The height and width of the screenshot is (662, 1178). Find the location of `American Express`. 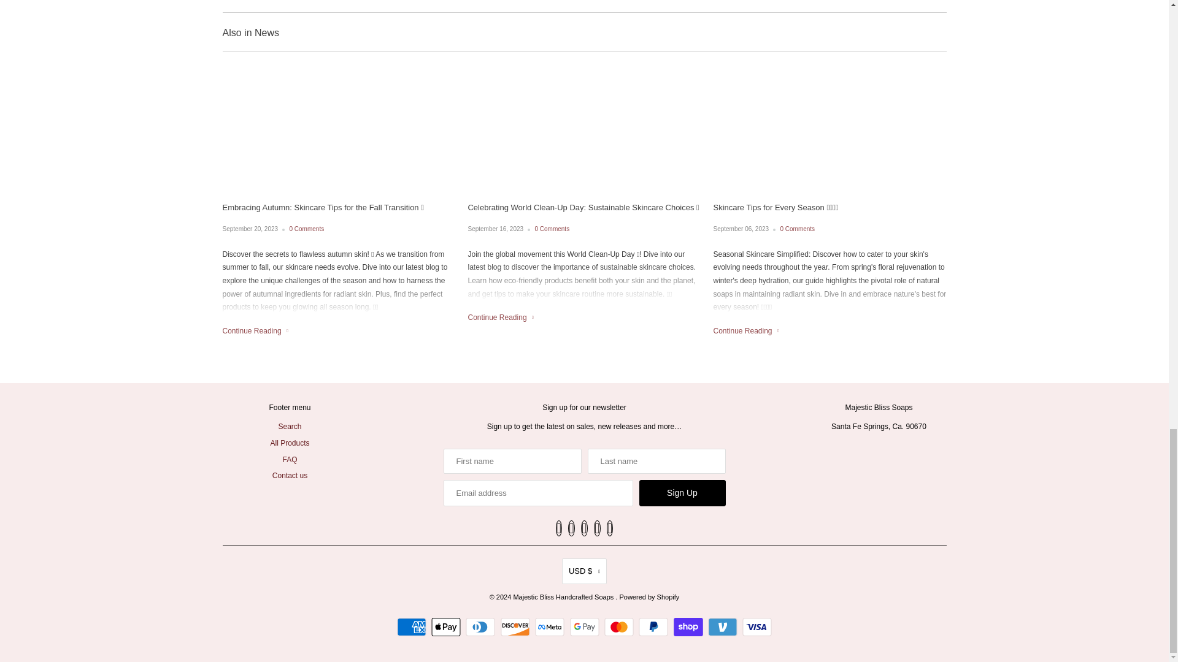

American Express is located at coordinates (414, 626).